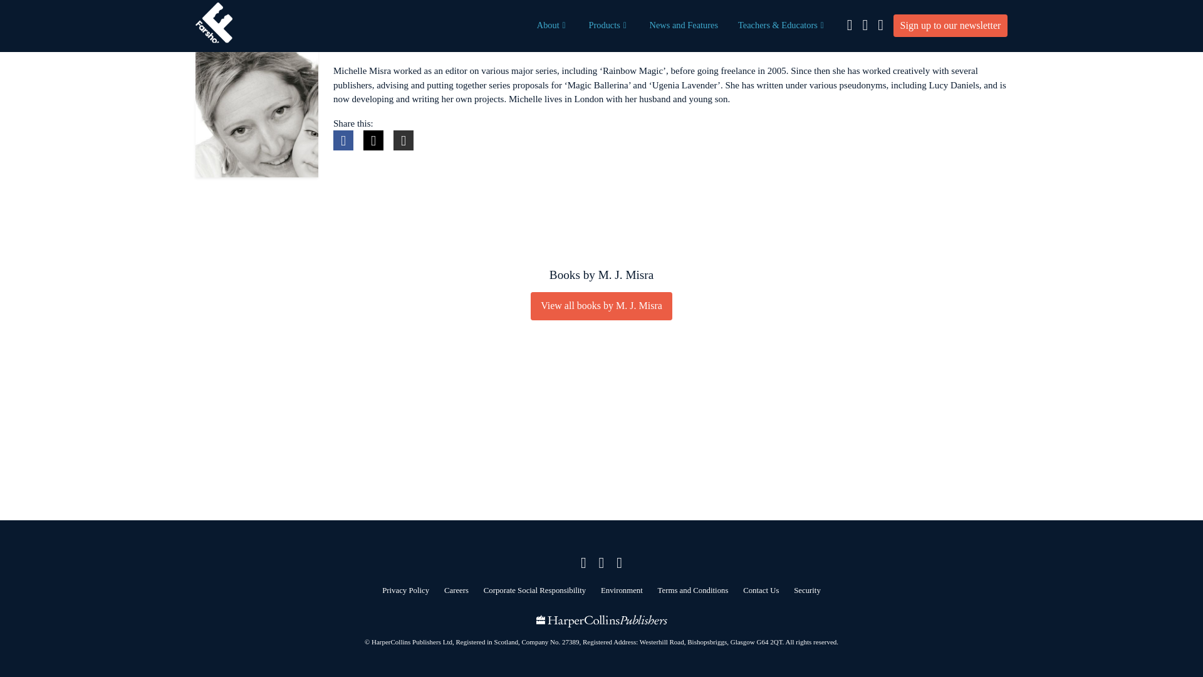 Image resolution: width=1203 pixels, height=677 pixels. What do you see at coordinates (553, 25) in the screenshot?
I see `About` at bounding box center [553, 25].